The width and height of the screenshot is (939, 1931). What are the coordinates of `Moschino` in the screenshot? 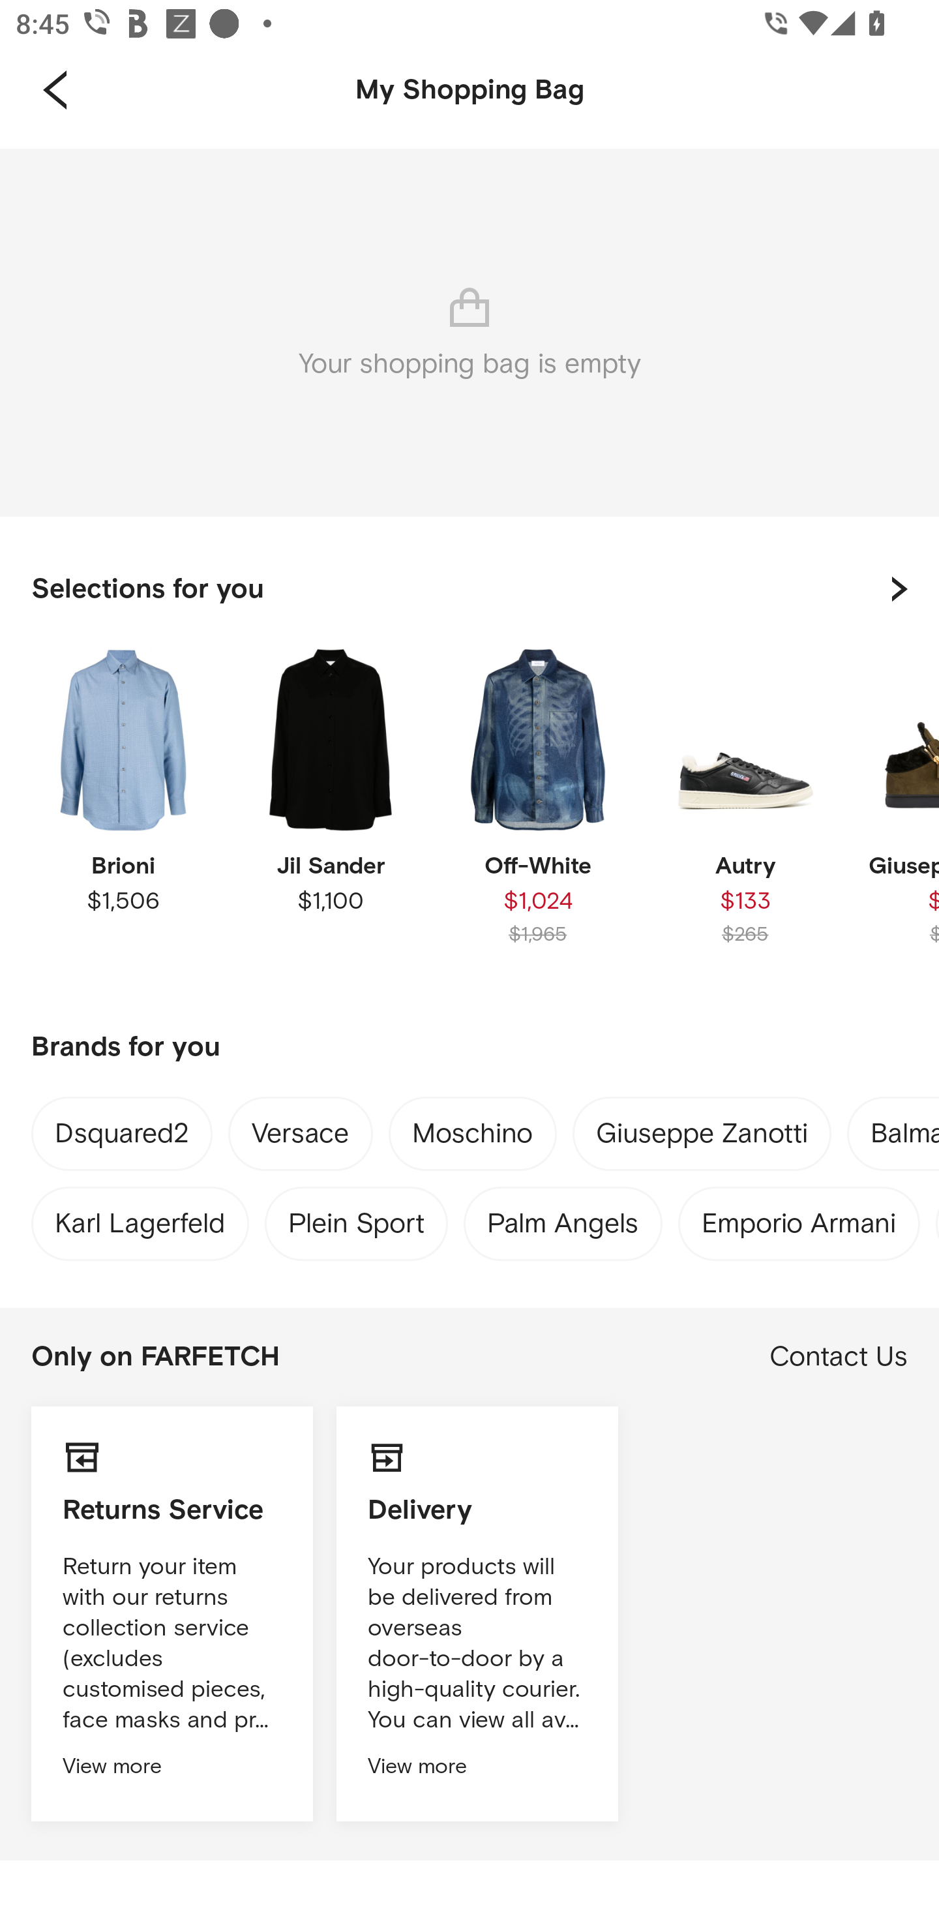 It's located at (472, 1138).